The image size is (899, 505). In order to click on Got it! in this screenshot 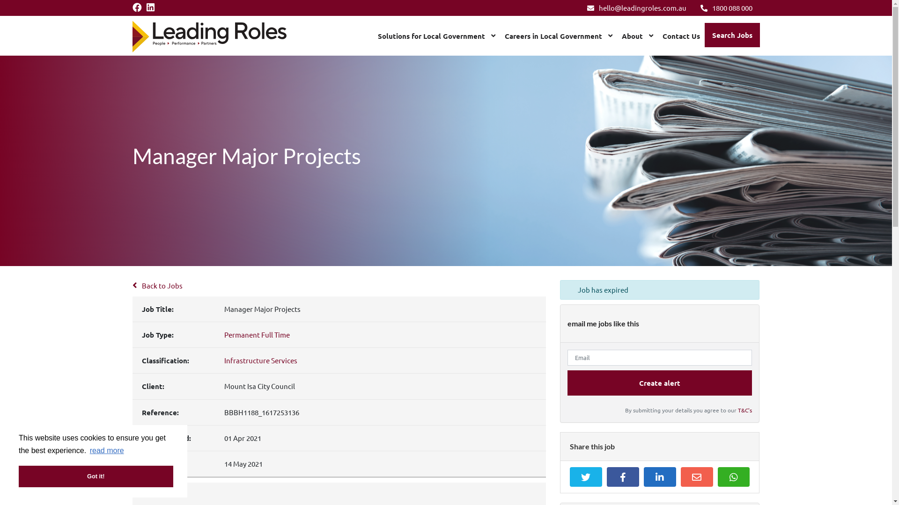, I will do `click(96, 476)`.